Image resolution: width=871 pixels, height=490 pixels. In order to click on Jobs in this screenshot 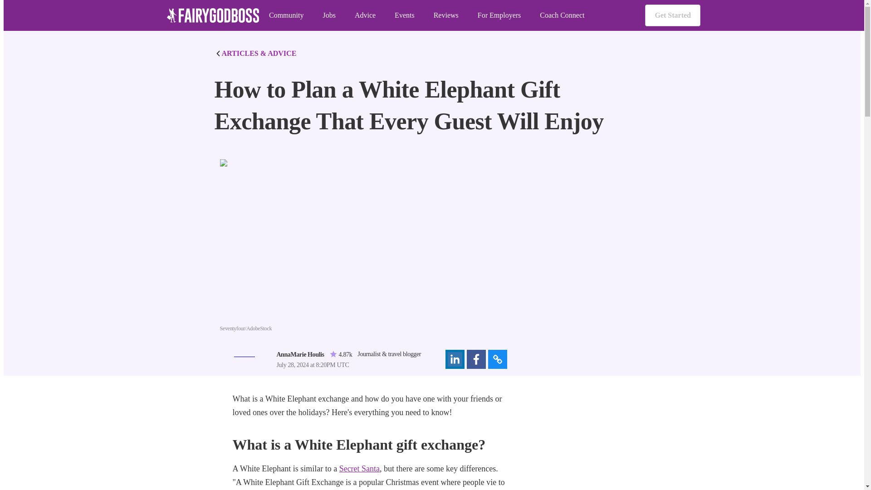, I will do `click(328, 15)`.